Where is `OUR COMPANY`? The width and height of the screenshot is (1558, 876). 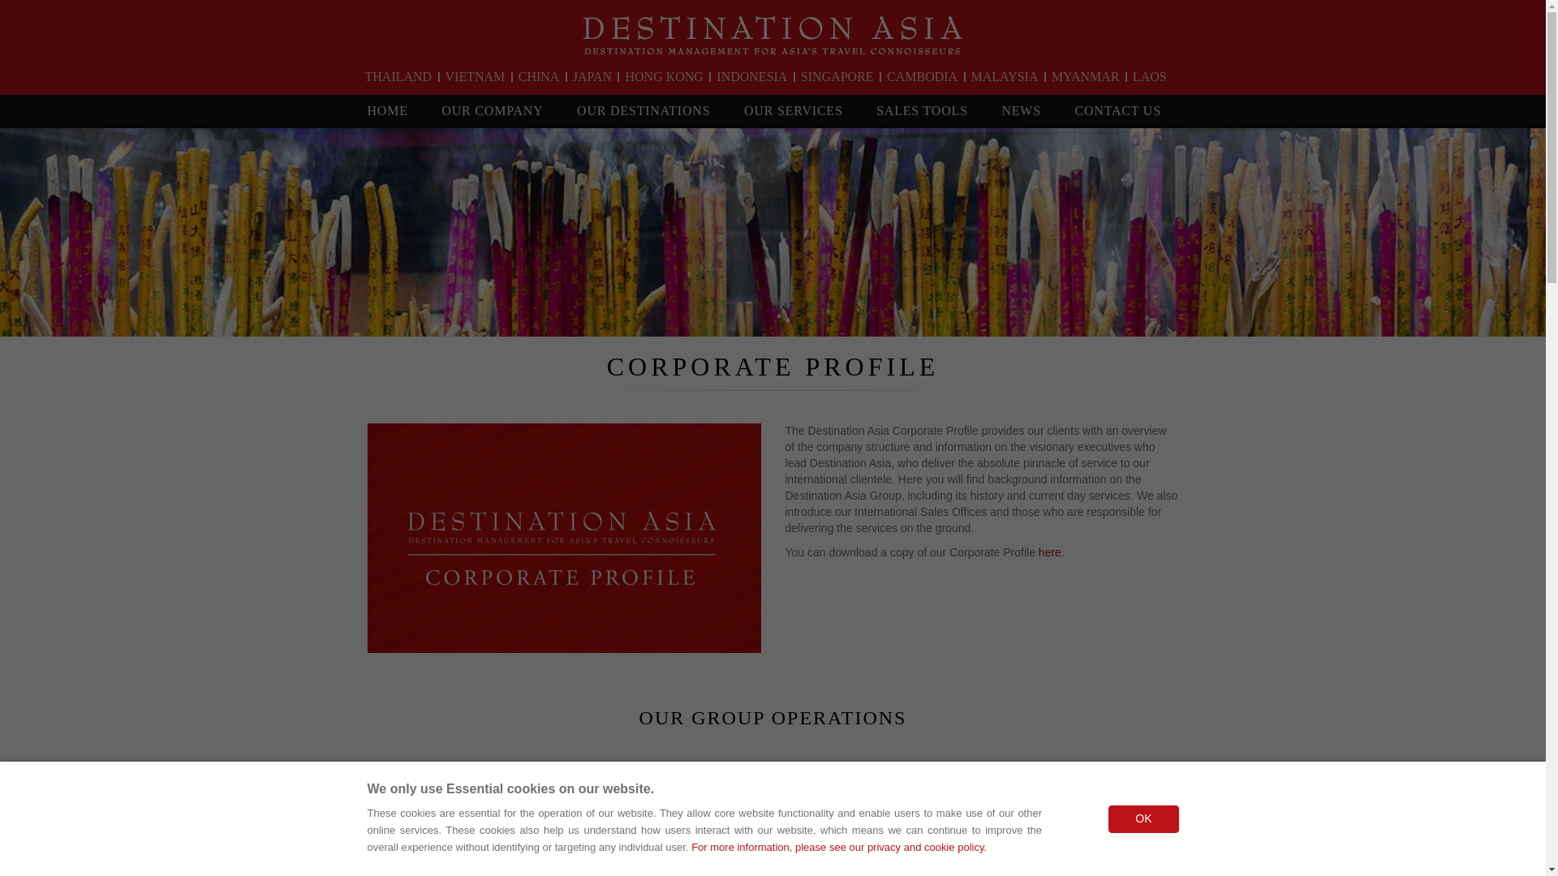 OUR COMPANY is located at coordinates (493, 110).